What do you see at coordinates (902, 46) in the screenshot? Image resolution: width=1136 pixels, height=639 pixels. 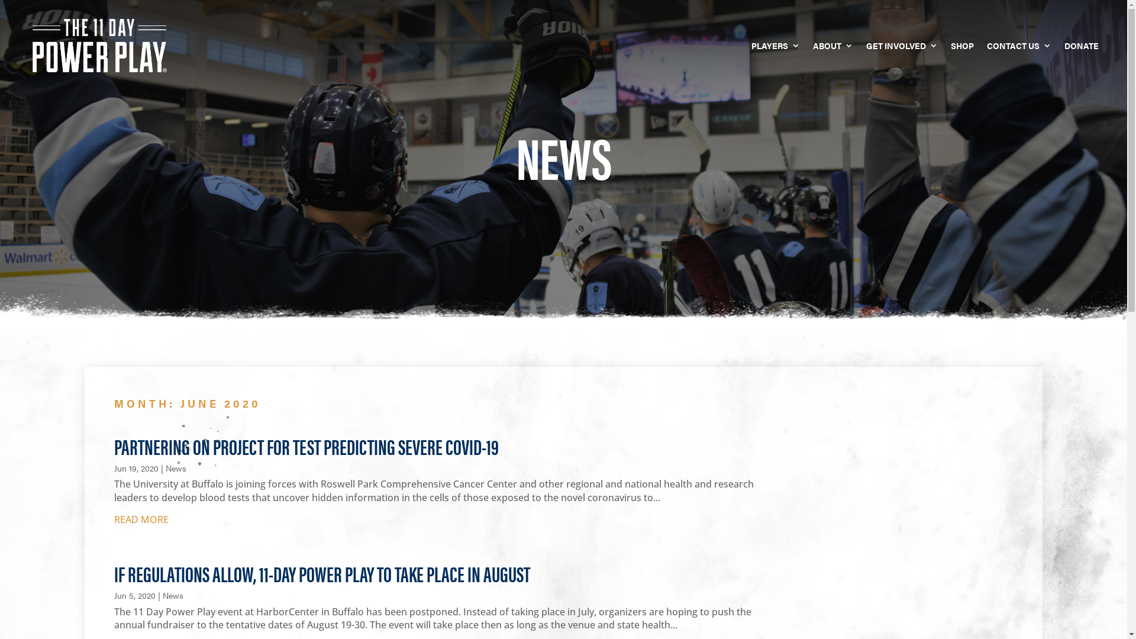 I see `GET INVOLVED` at bounding box center [902, 46].